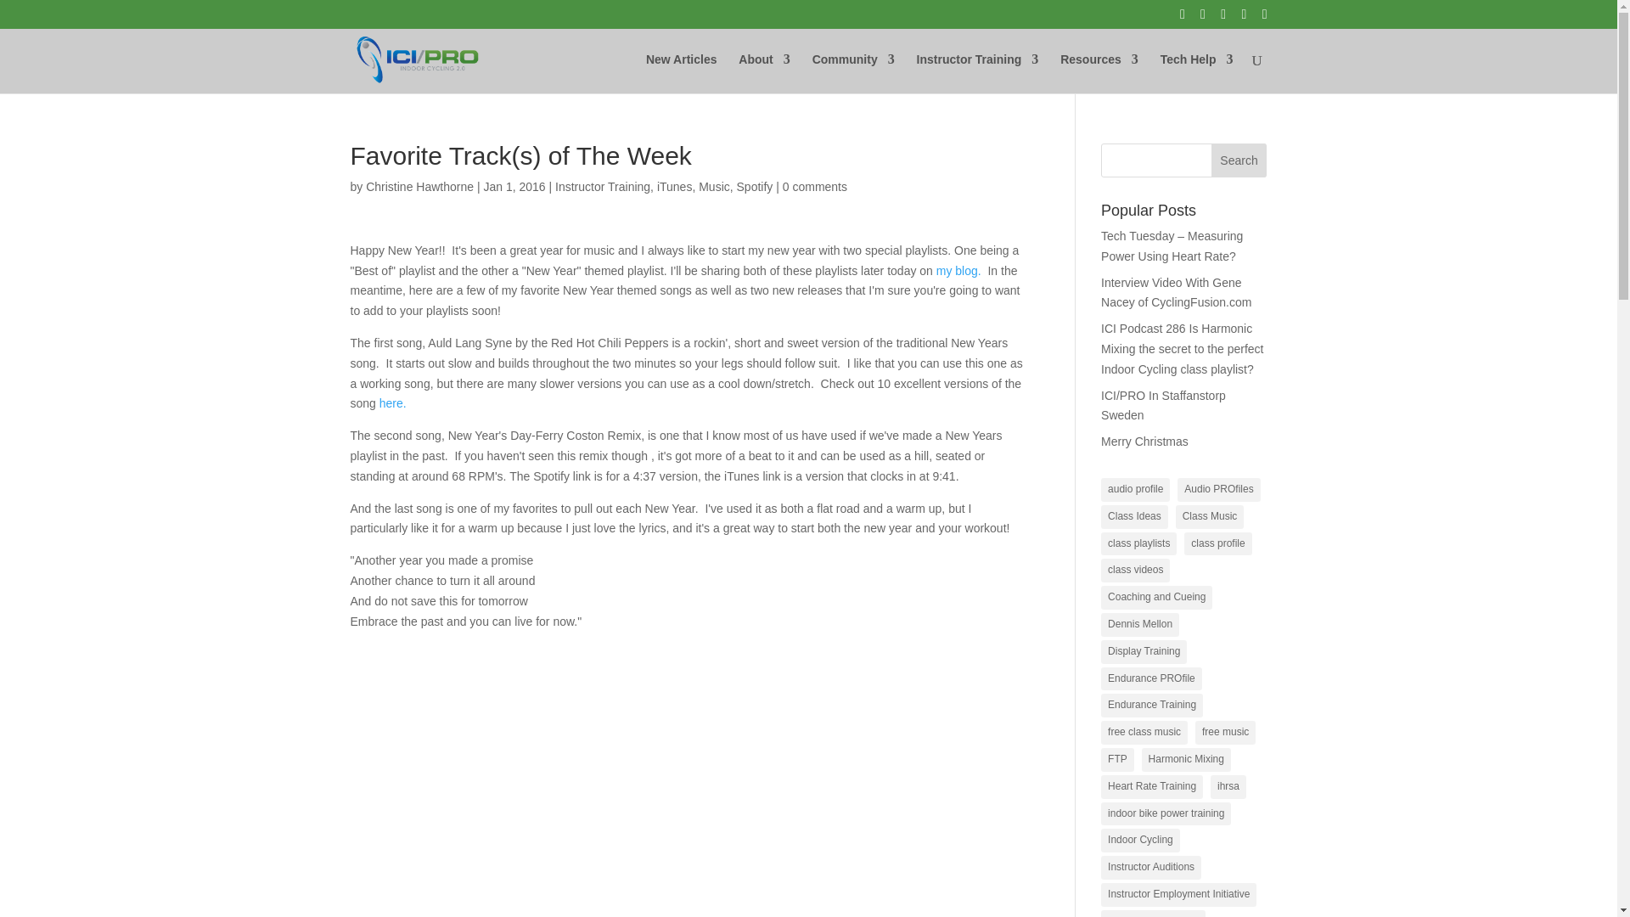 The width and height of the screenshot is (1630, 917). Describe the element at coordinates (681, 73) in the screenshot. I see `New Articles` at that location.